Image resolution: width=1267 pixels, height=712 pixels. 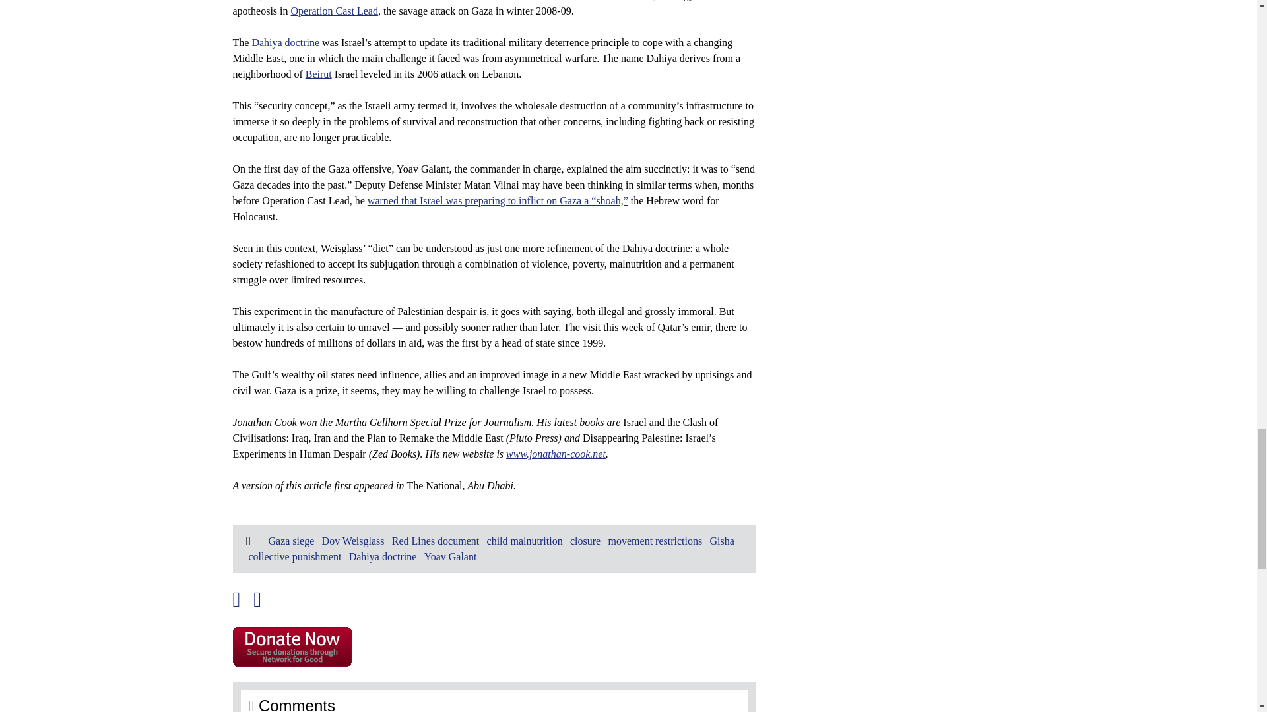 What do you see at coordinates (353, 541) in the screenshot?
I see `Dov Weisglass` at bounding box center [353, 541].